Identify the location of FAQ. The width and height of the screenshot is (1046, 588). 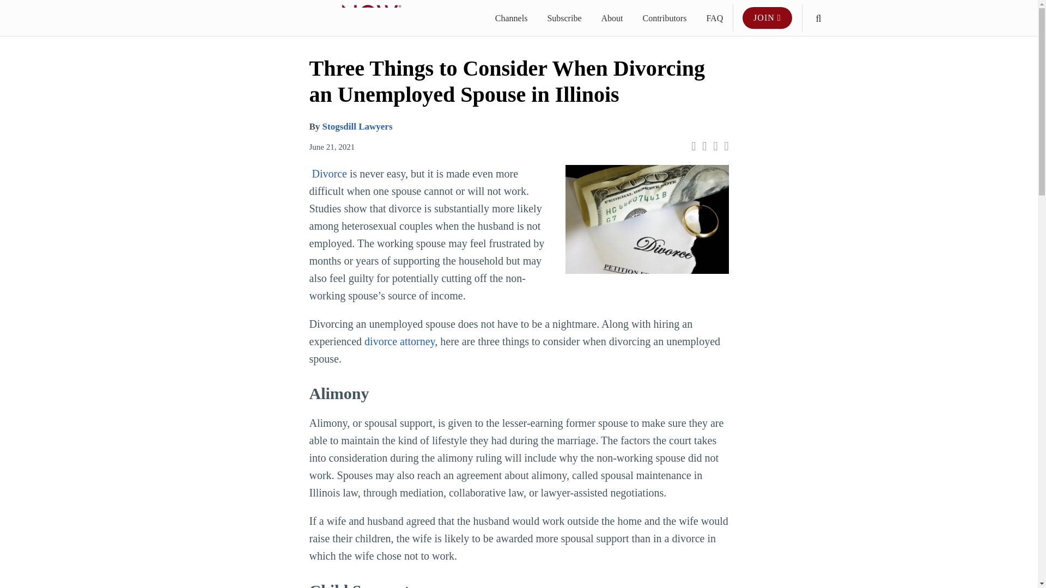
(714, 19).